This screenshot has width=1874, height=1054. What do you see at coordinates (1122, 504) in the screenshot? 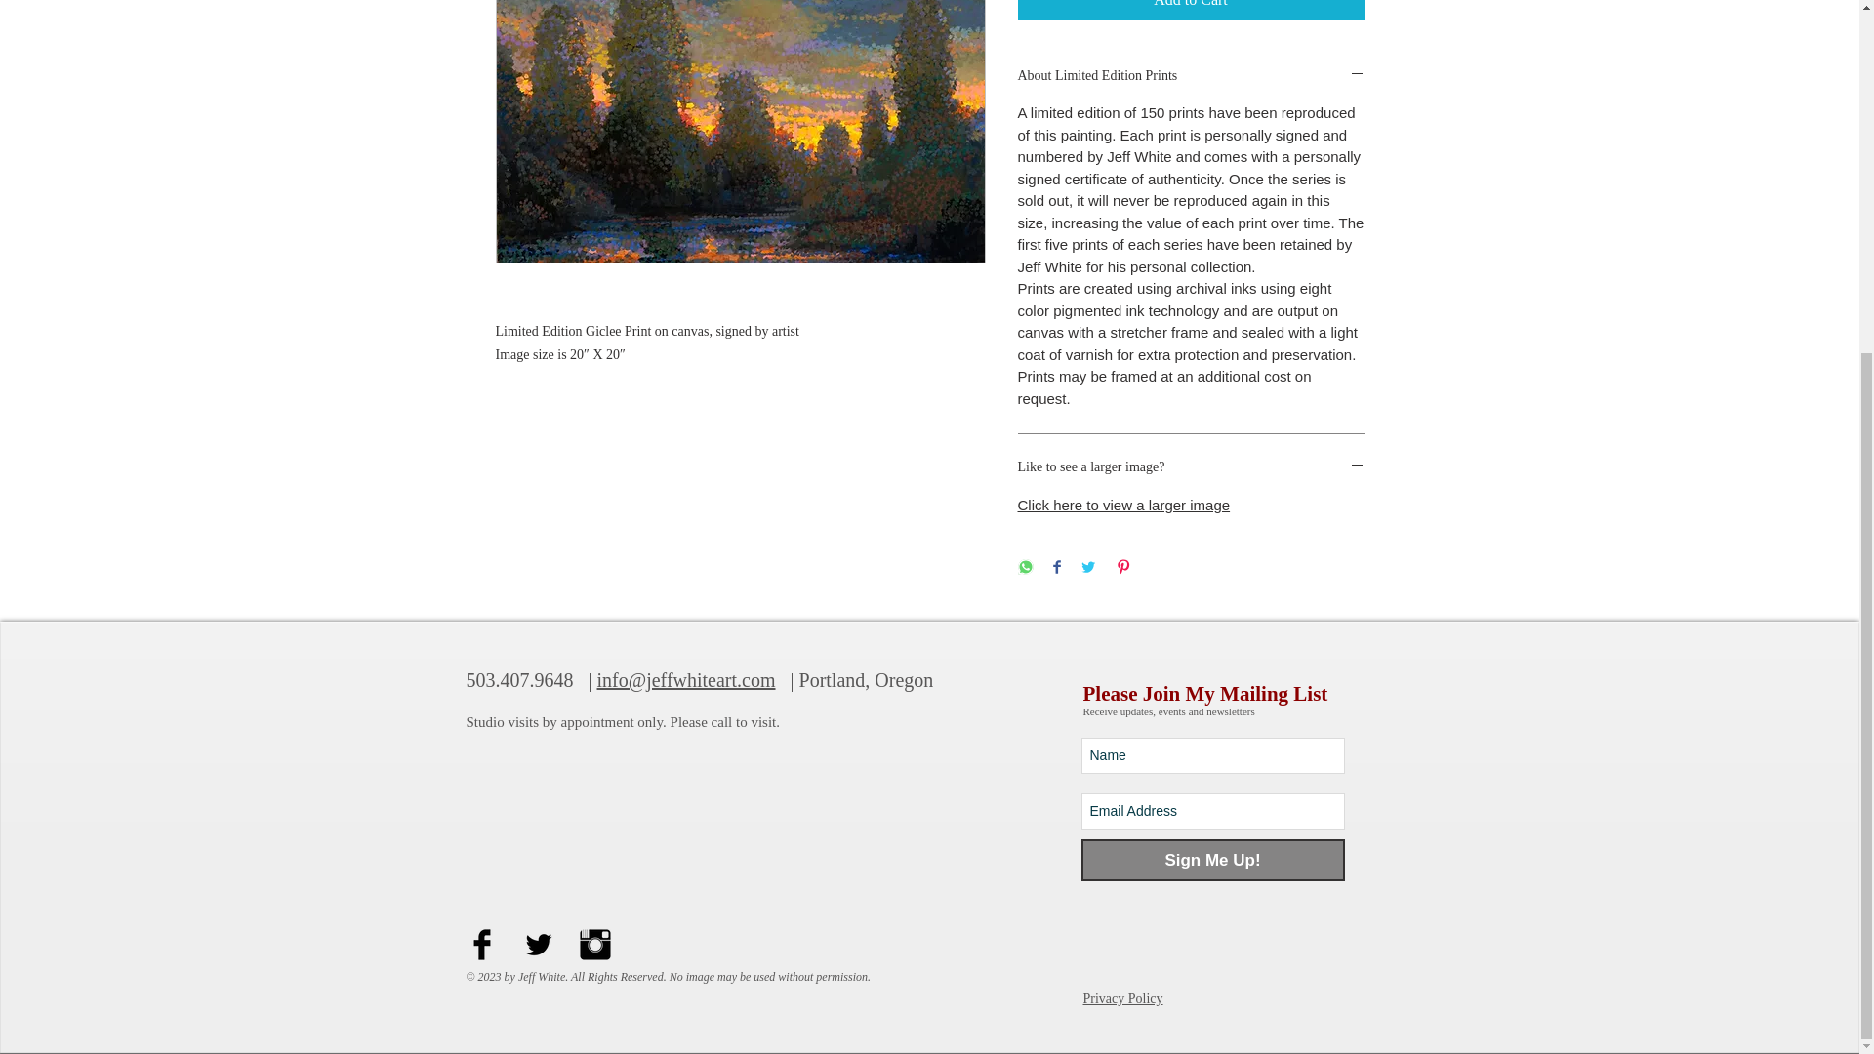
I see `Click here to view a larger image` at bounding box center [1122, 504].